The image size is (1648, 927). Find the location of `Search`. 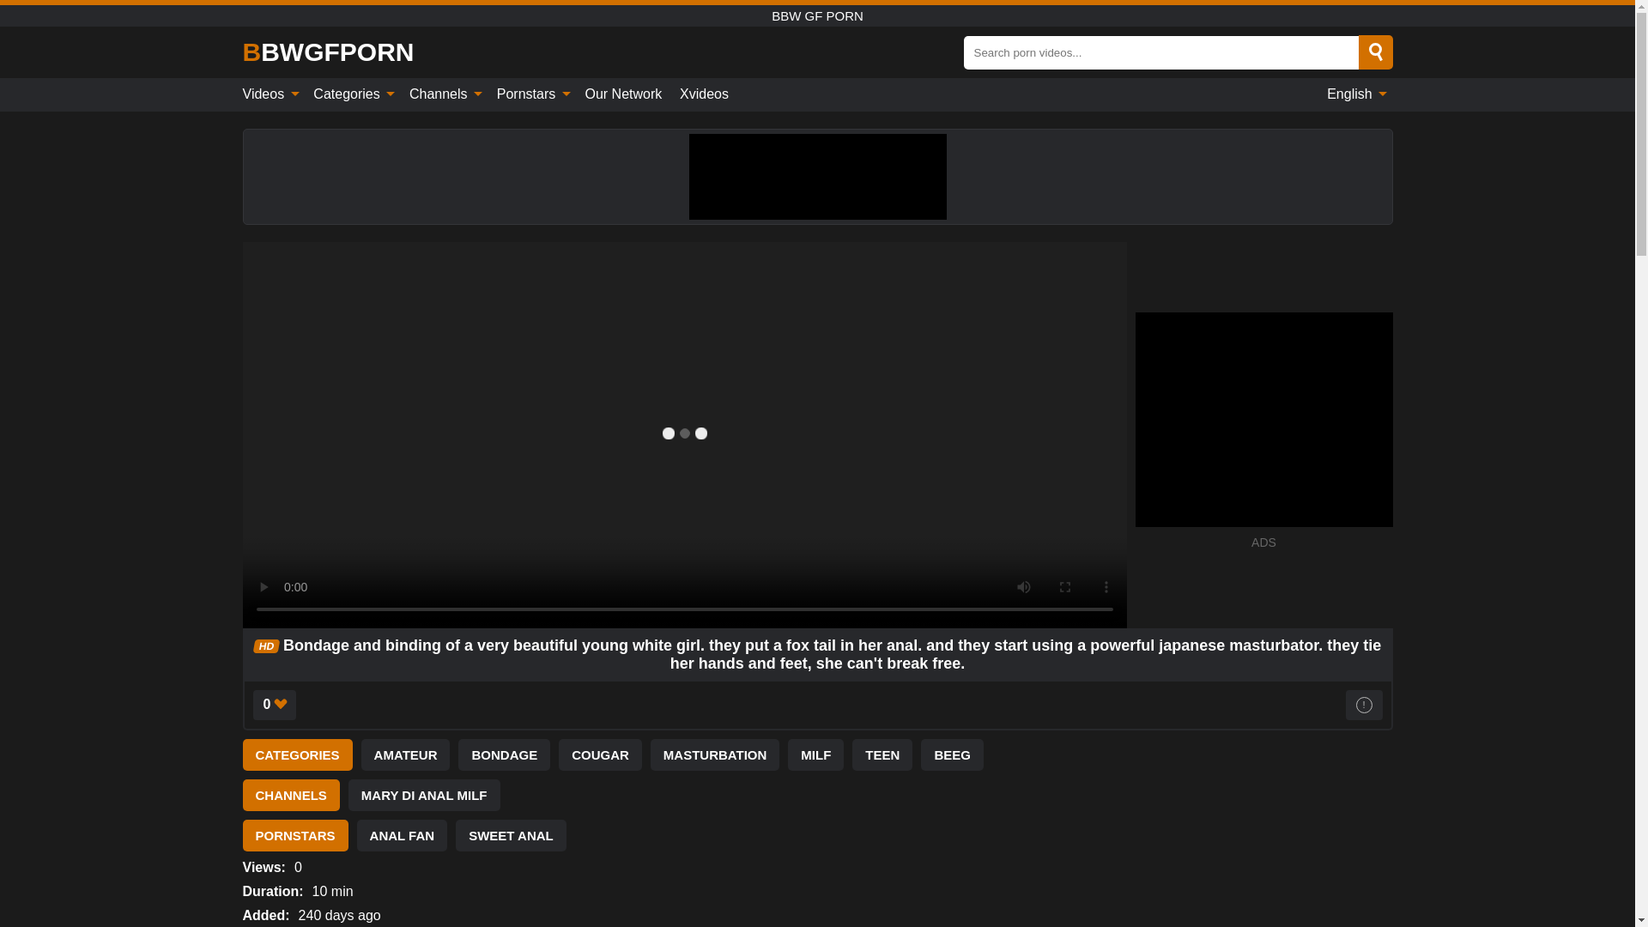

Search is located at coordinates (1375, 52).